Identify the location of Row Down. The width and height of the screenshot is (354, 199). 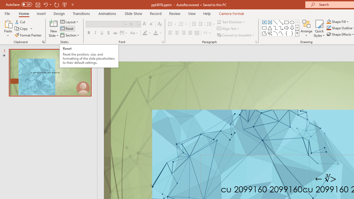
(297, 28).